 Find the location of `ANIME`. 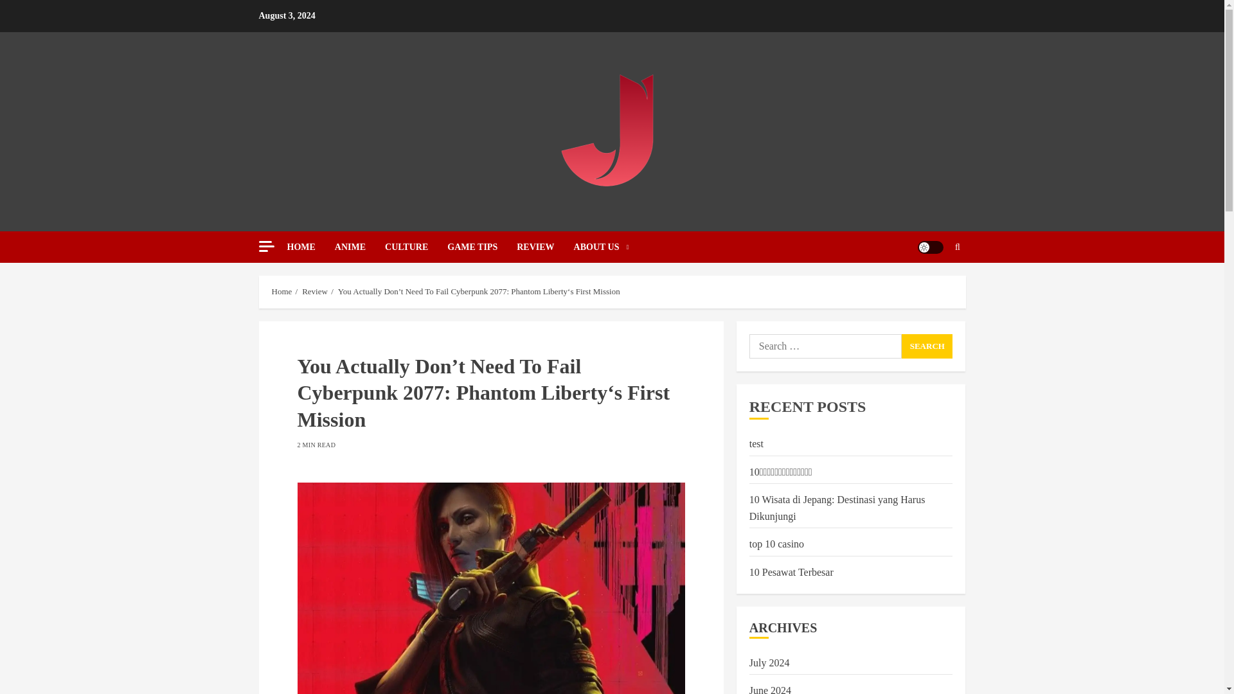

ANIME is located at coordinates (360, 247).